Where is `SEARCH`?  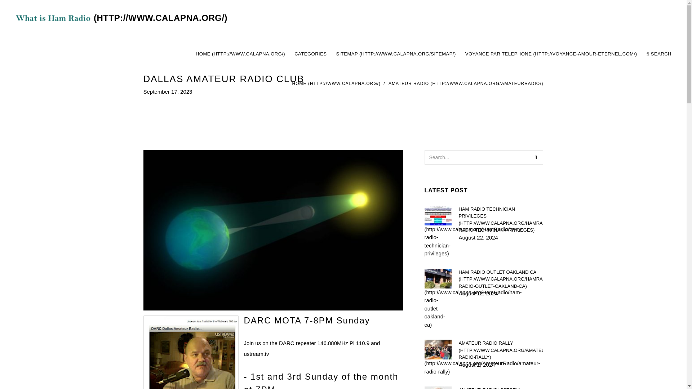
SEARCH is located at coordinates (659, 54).